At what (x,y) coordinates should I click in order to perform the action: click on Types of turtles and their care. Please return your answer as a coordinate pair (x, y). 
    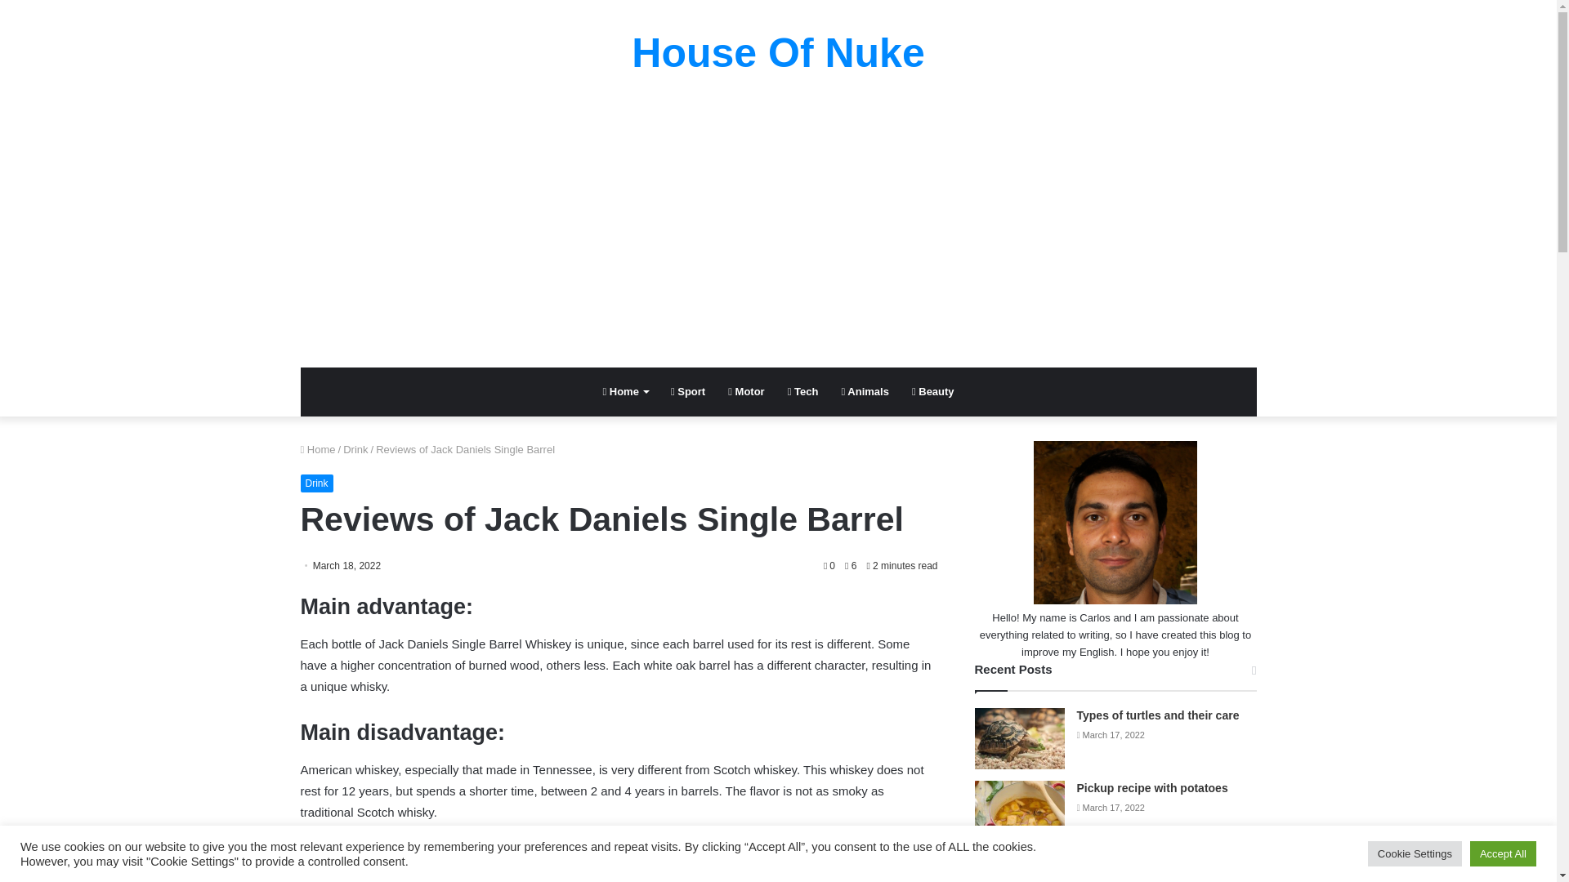
    Looking at the image, I should click on (1157, 715).